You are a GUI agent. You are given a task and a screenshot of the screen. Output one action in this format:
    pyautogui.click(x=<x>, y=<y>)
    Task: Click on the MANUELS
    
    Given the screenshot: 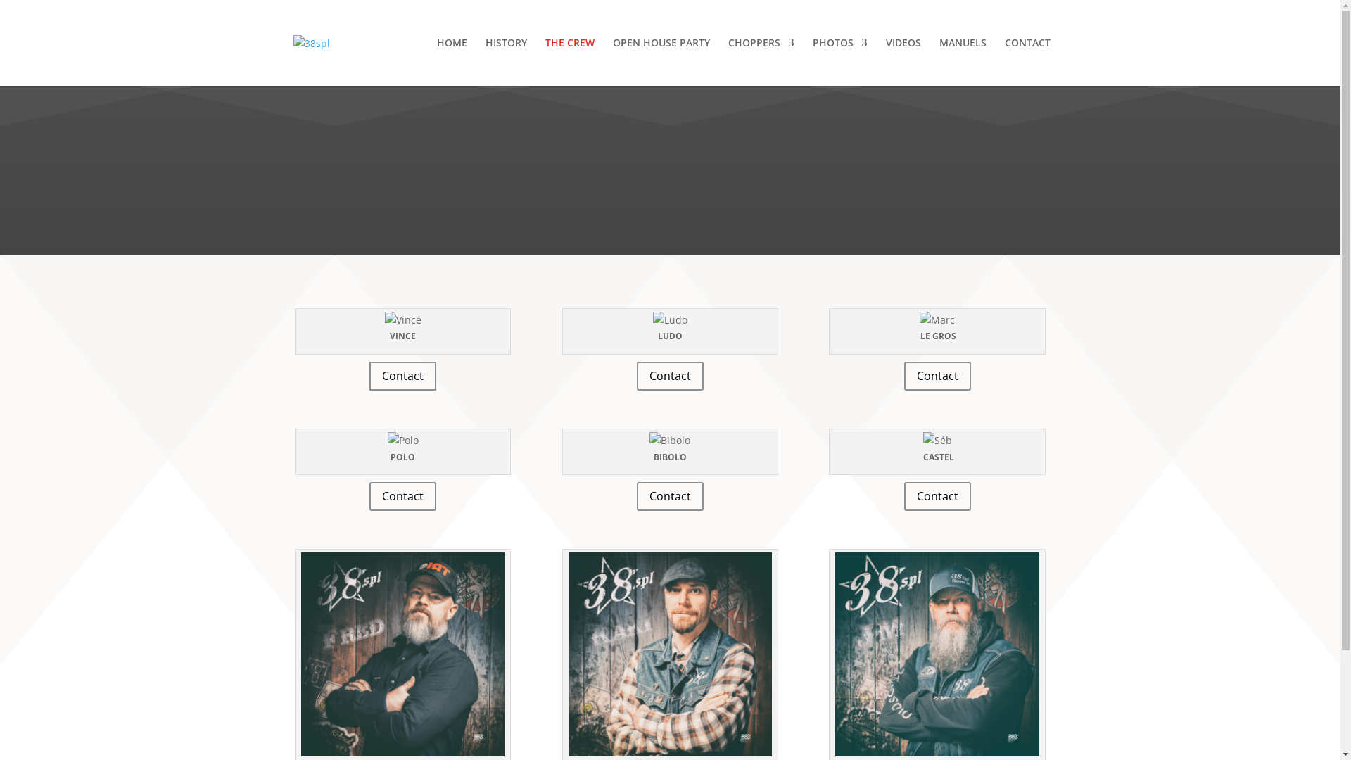 What is the action you would take?
    pyautogui.click(x=963, y=62)
    